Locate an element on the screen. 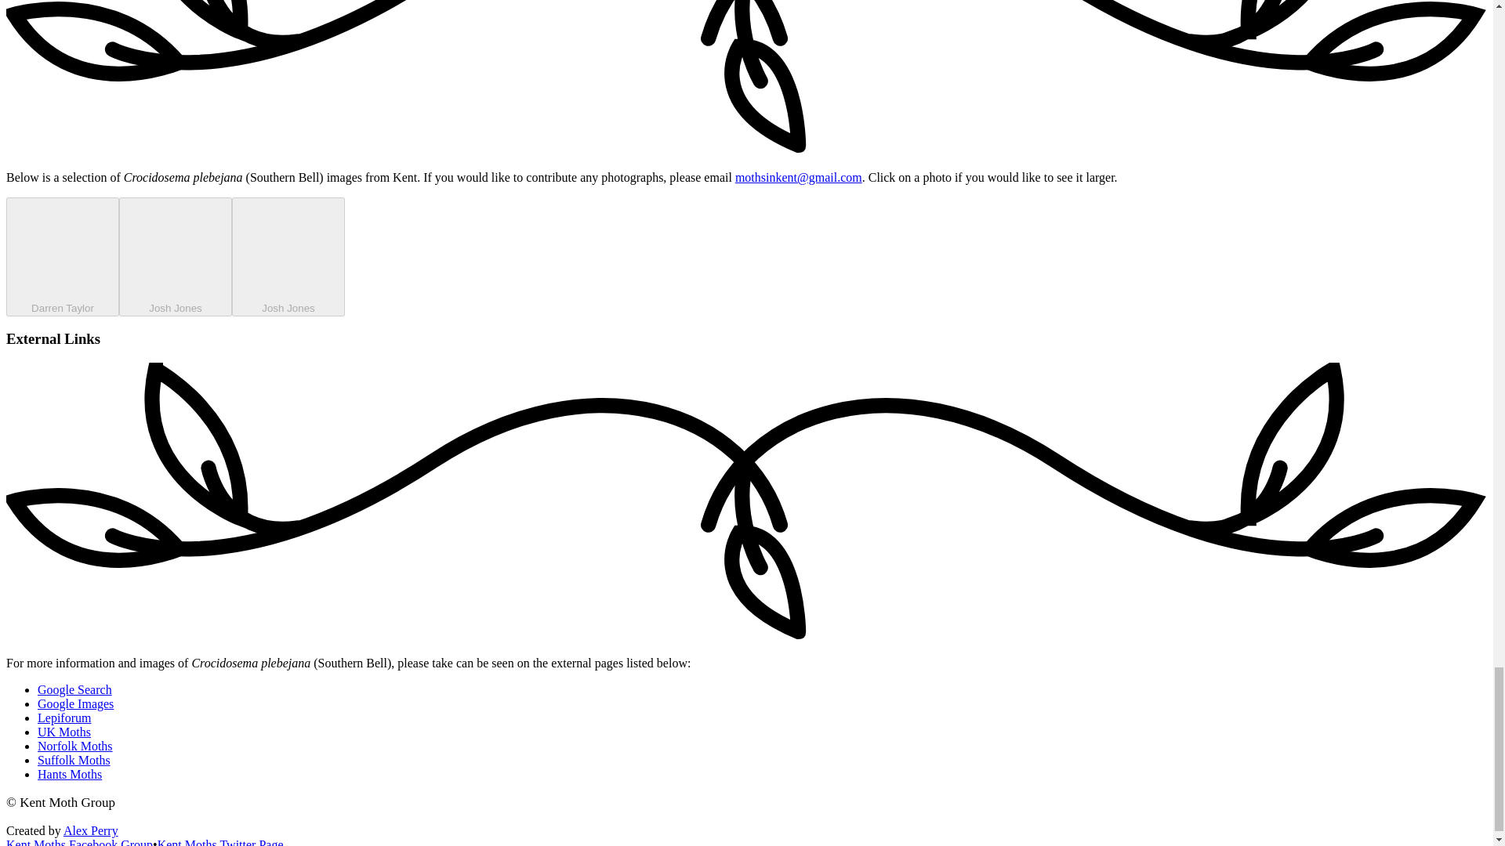  Alex Perry is located at coordinates (91, 830).